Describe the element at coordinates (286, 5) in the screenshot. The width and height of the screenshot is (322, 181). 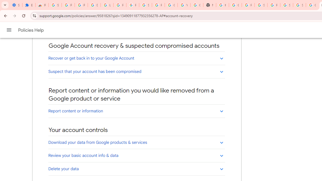
I see `Sign in - Google Accounts` at that location.